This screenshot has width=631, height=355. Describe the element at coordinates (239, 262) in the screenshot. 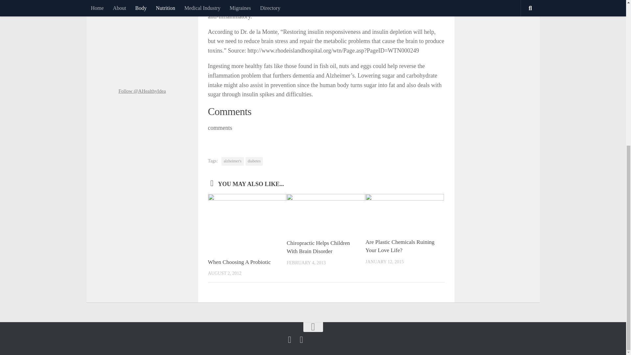

I see `Permalink to When Choosing A Probiotic` at that location.